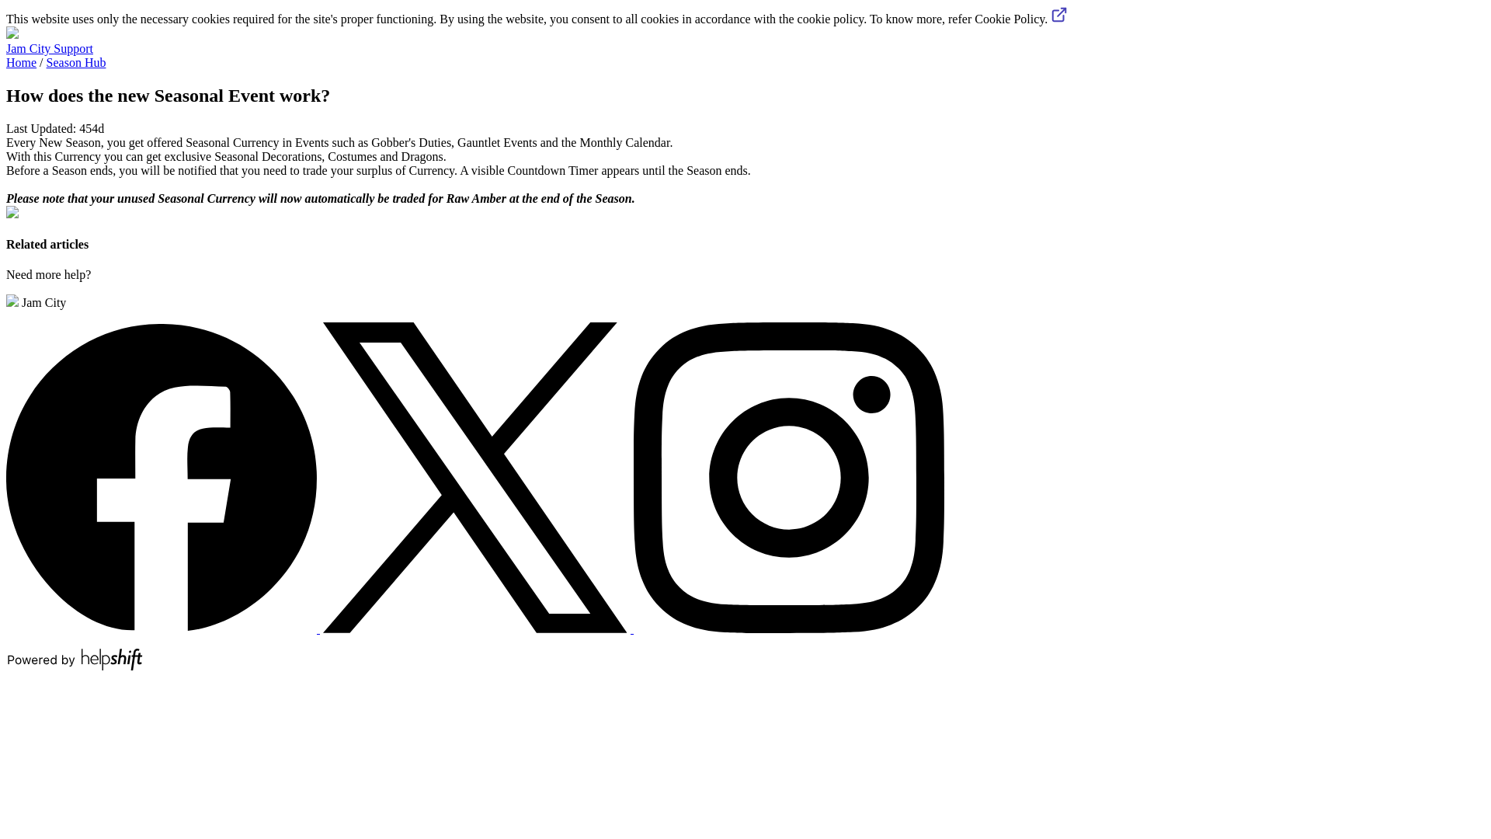 The height and width of the screenshot is (839, 1491). I want to click on Logo Instagram, so click(789, 477).